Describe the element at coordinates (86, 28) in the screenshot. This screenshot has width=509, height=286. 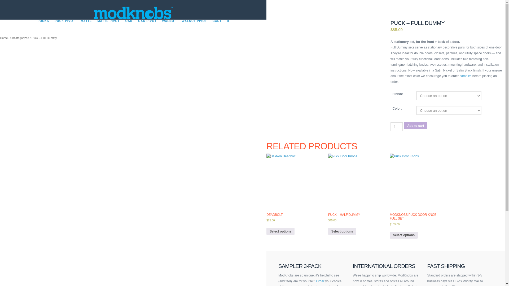
I see `MATTE` at that location.